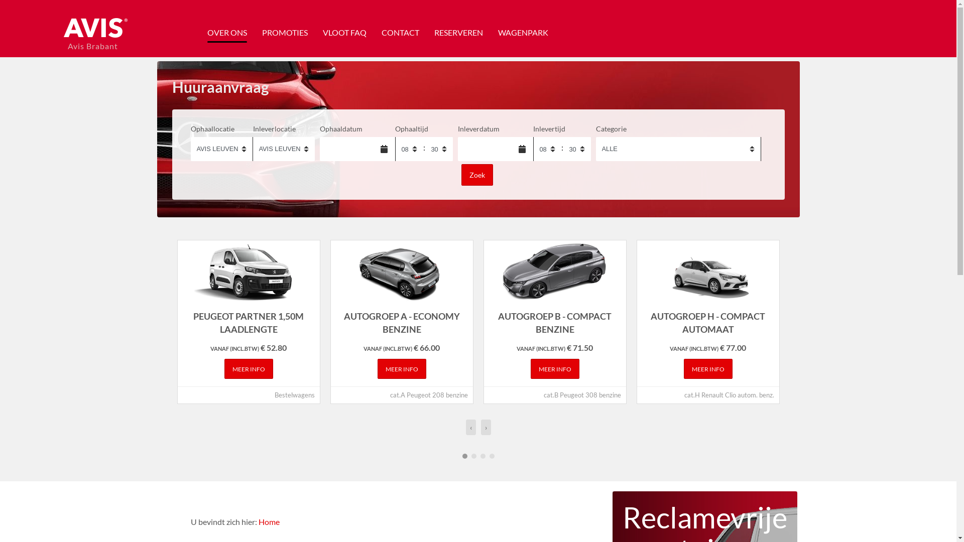 The width and height of the screenshot is (964, 542). I want to click on Avis Brabant, so click(94, 36).